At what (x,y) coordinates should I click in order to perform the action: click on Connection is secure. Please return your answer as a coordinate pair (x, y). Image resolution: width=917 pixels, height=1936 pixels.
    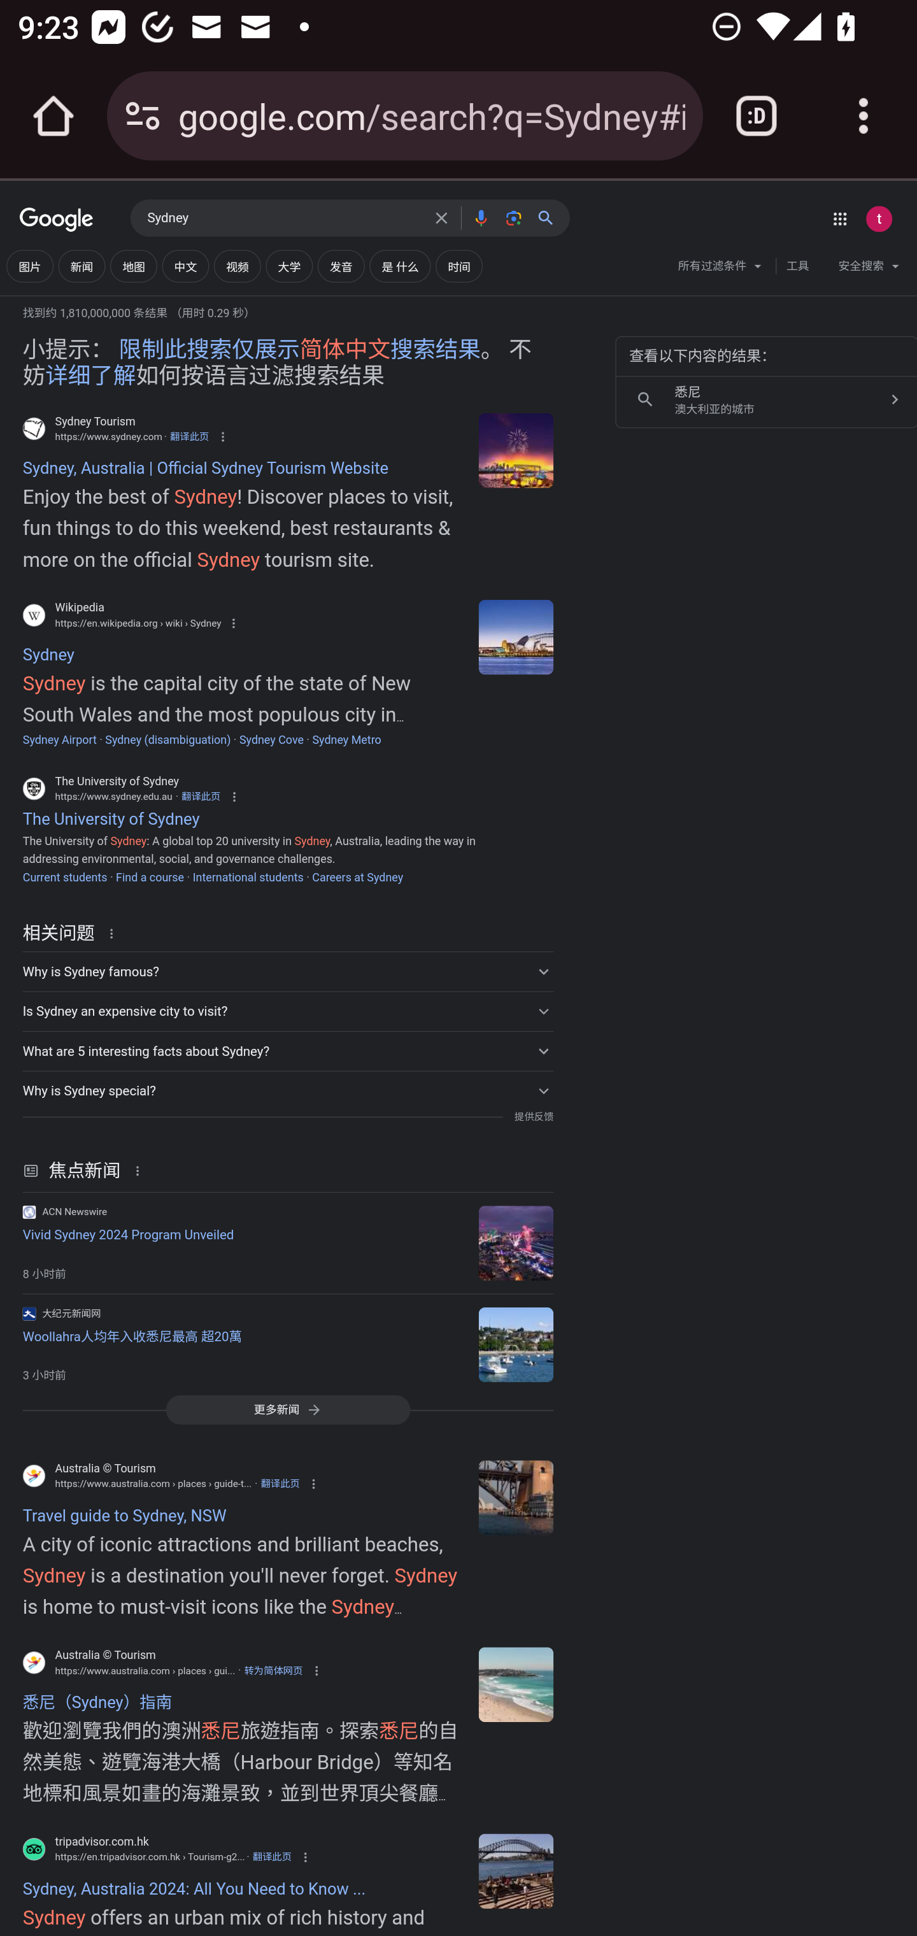
    Looking at the image, I should click on (143, 116).